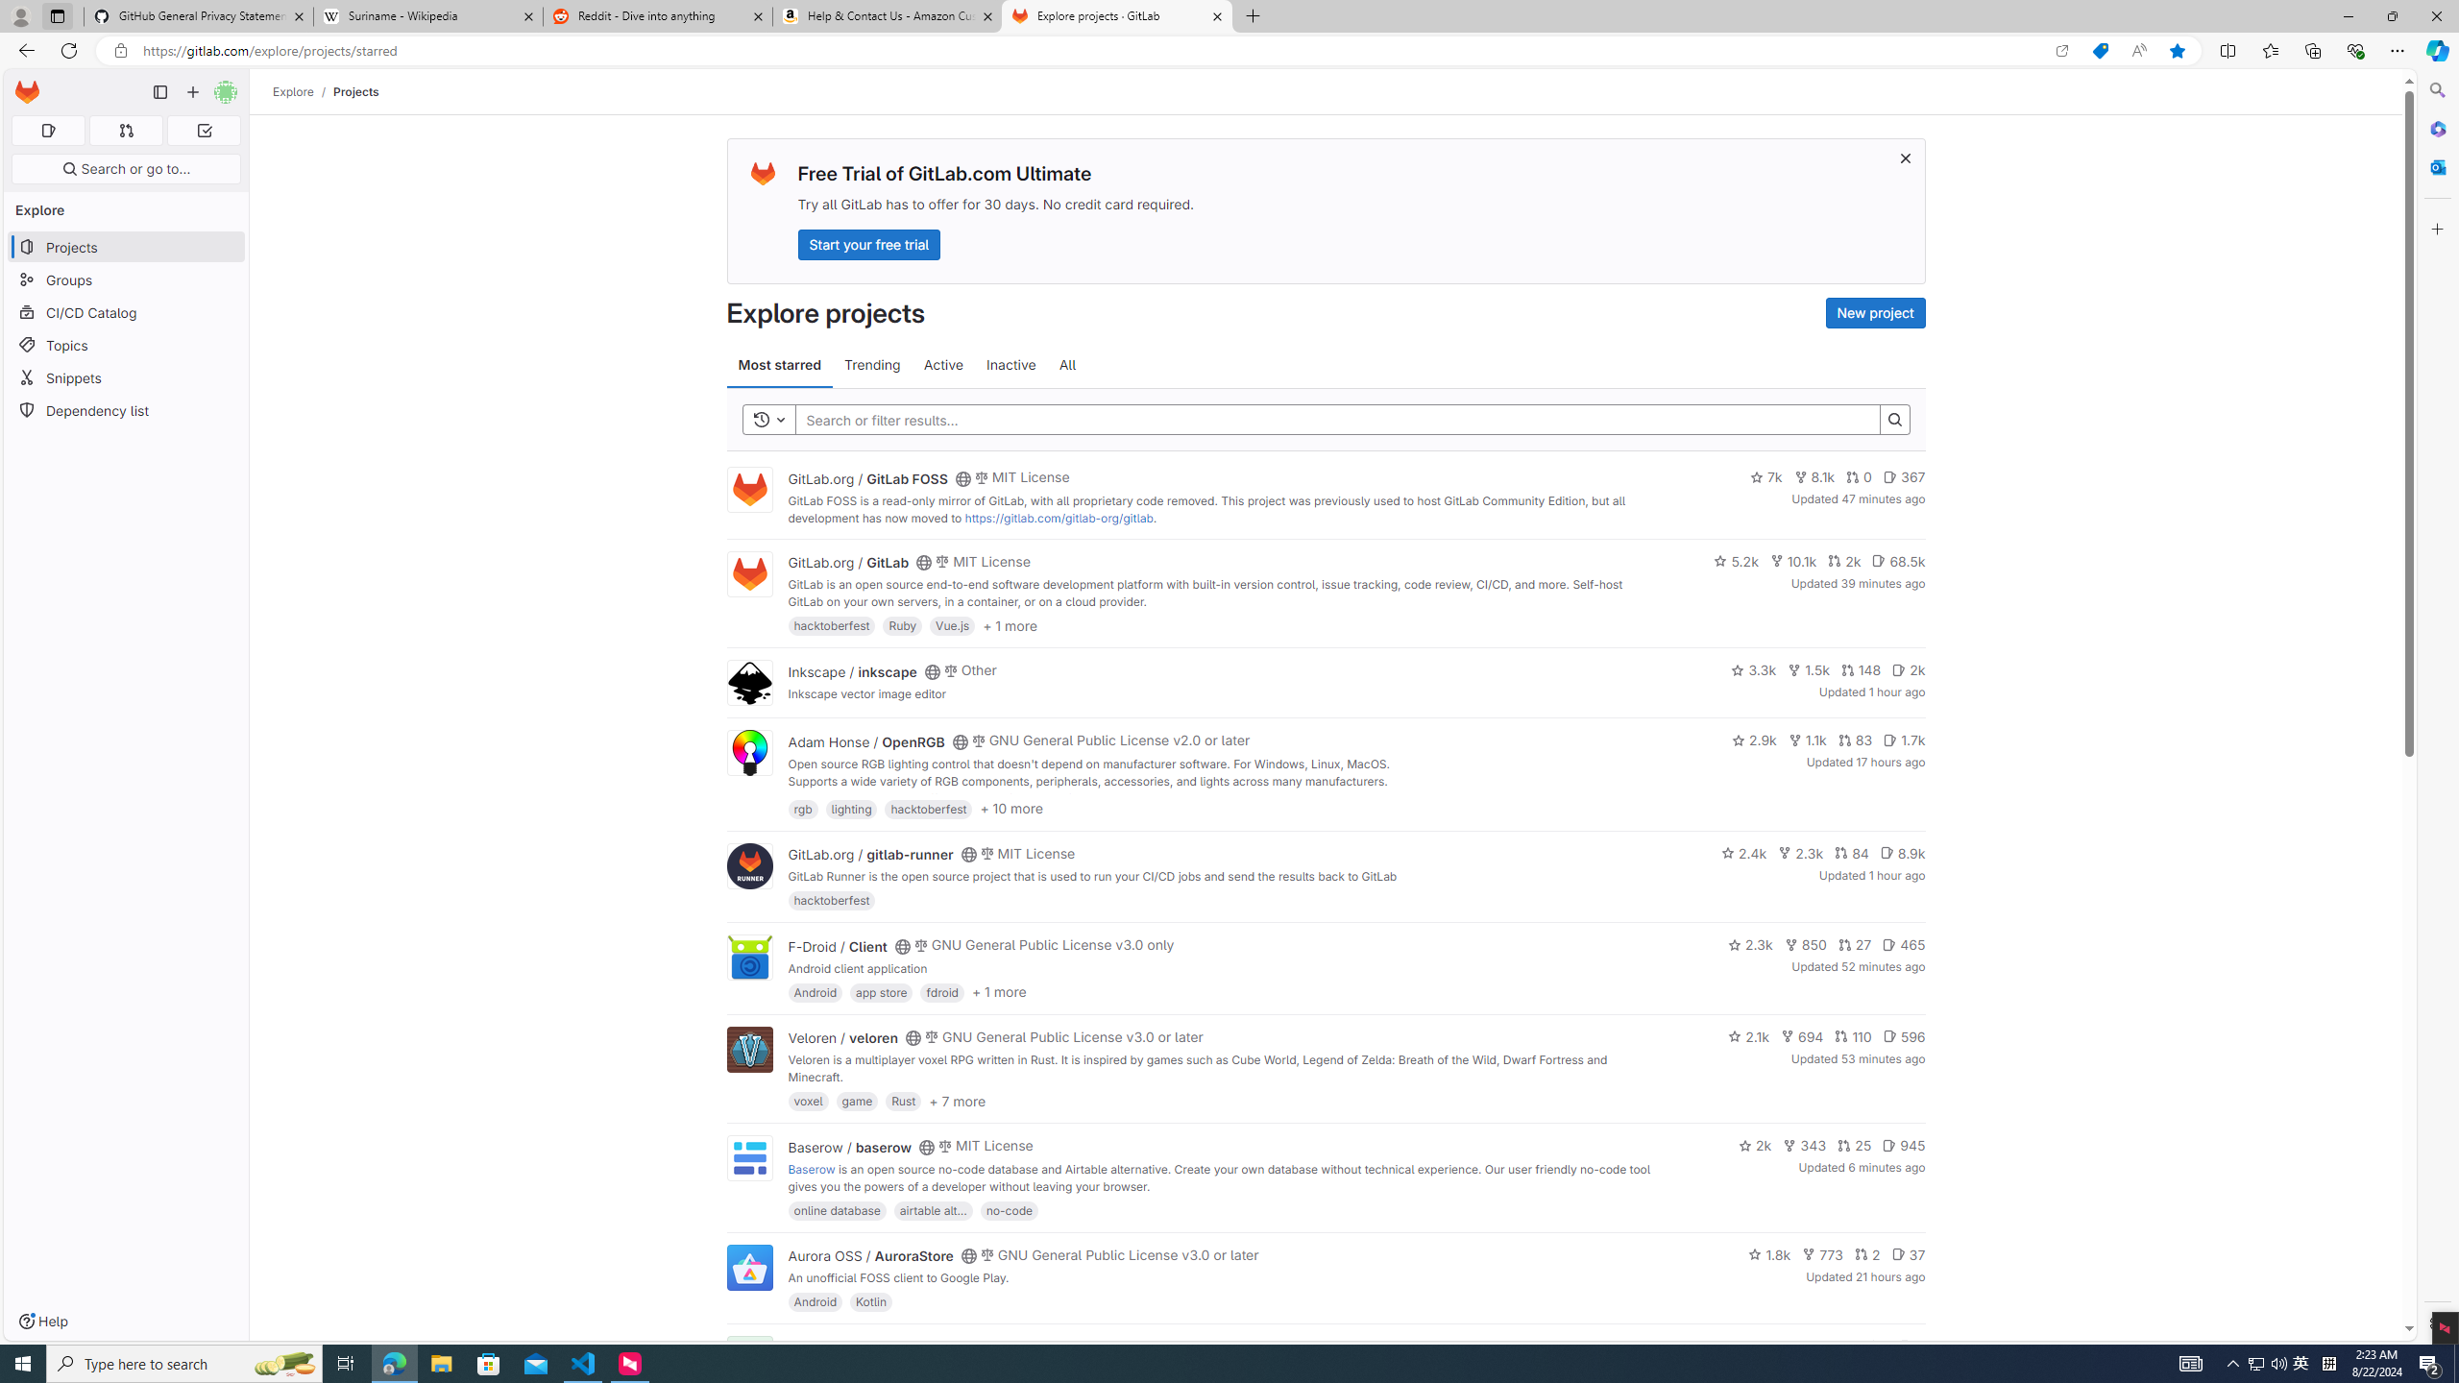 The height and width of the screenshot is (1383, 2459). Describe the element at coordinates (1877, 1347) in the screenshot. I see `1` at that location.